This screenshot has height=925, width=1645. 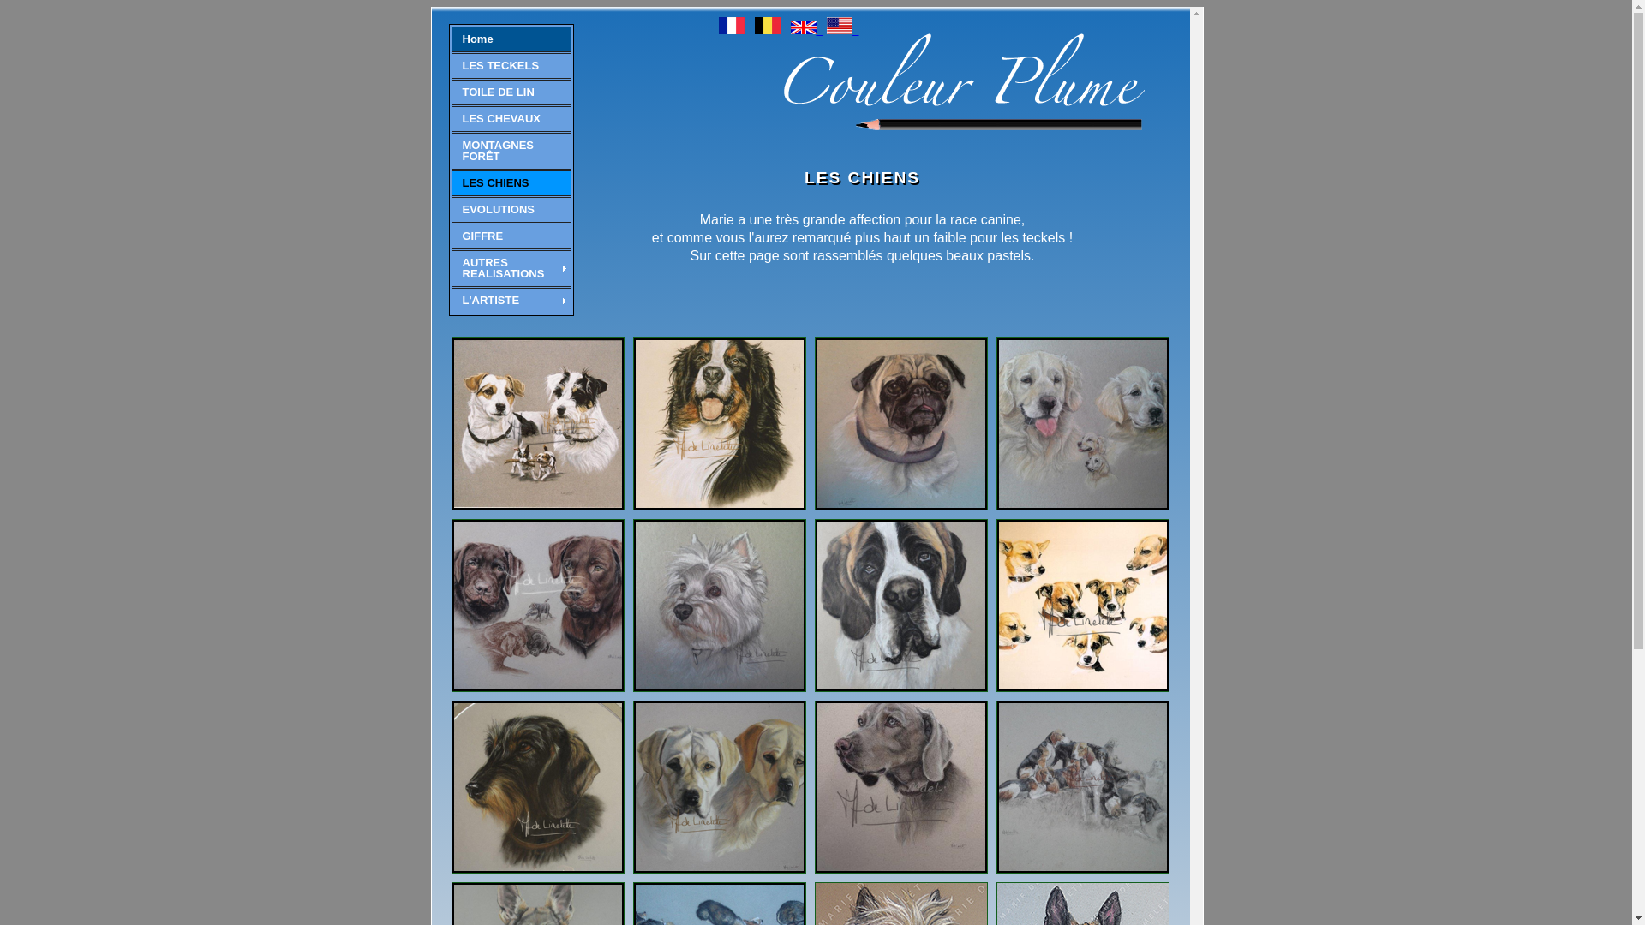 What do you see at coordinates (842, 29) in the screenshot?
I see ` ` at bounding box center [842, 29].